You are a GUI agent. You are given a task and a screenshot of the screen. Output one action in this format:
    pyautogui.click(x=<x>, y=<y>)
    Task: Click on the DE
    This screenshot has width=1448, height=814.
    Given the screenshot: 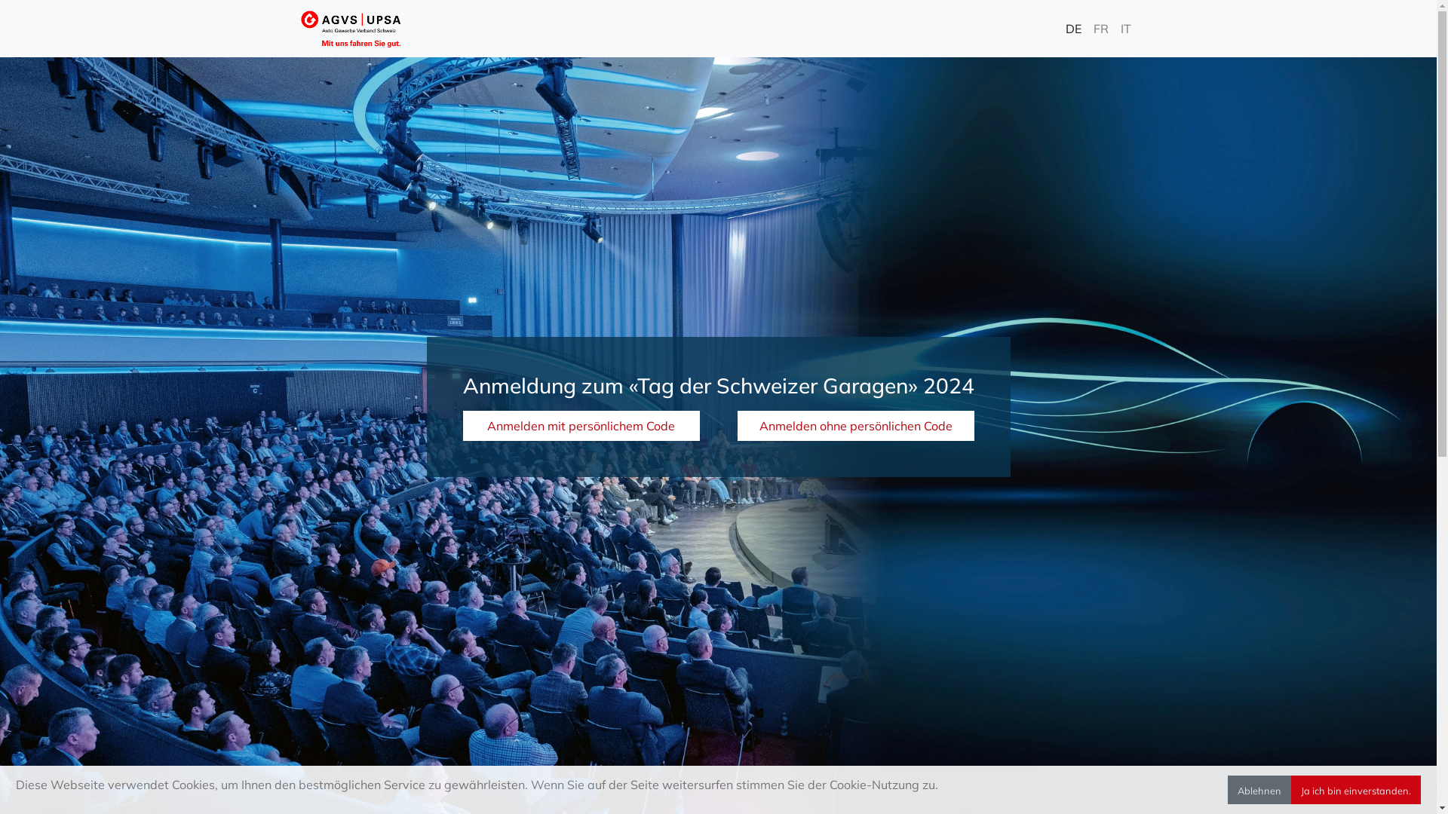 What is the action you would take?
    pyautogui.click(x=1072, y=29)
    